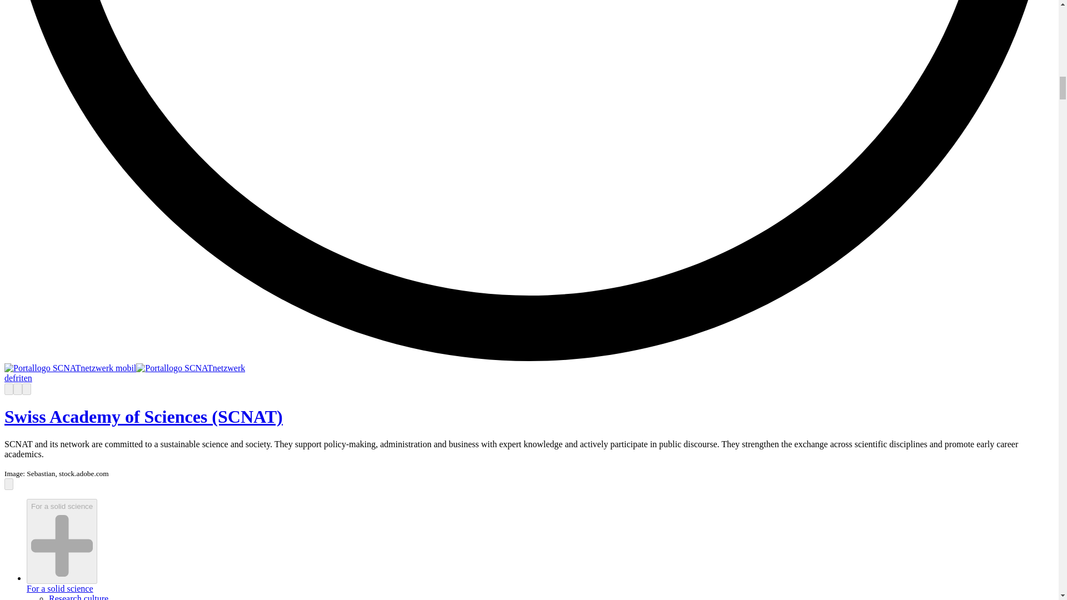 The height and width of the screenshot is (600, 1067). What do you see at coordinates (21, 378) in the screenshot?
I see `it` at bounding box center [21, 378].